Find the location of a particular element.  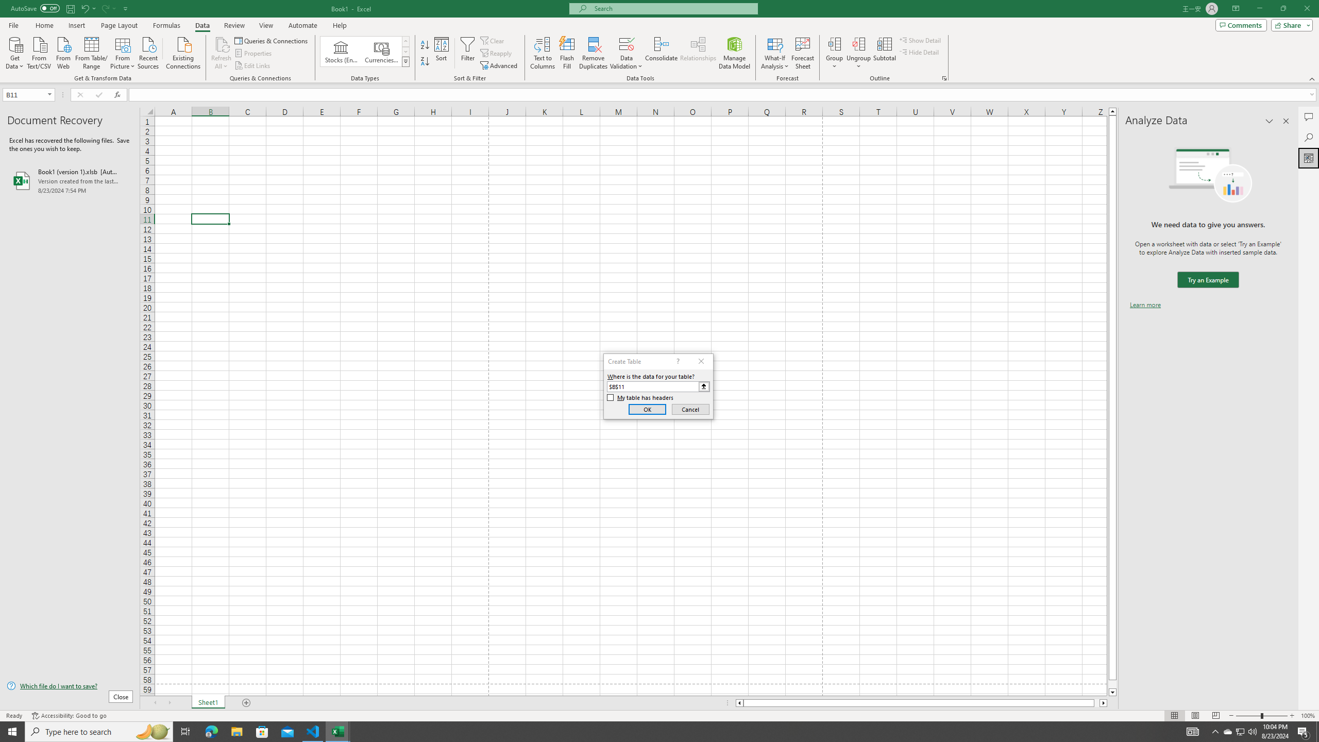

Manage Data Model is located at coordinates (735, 53).